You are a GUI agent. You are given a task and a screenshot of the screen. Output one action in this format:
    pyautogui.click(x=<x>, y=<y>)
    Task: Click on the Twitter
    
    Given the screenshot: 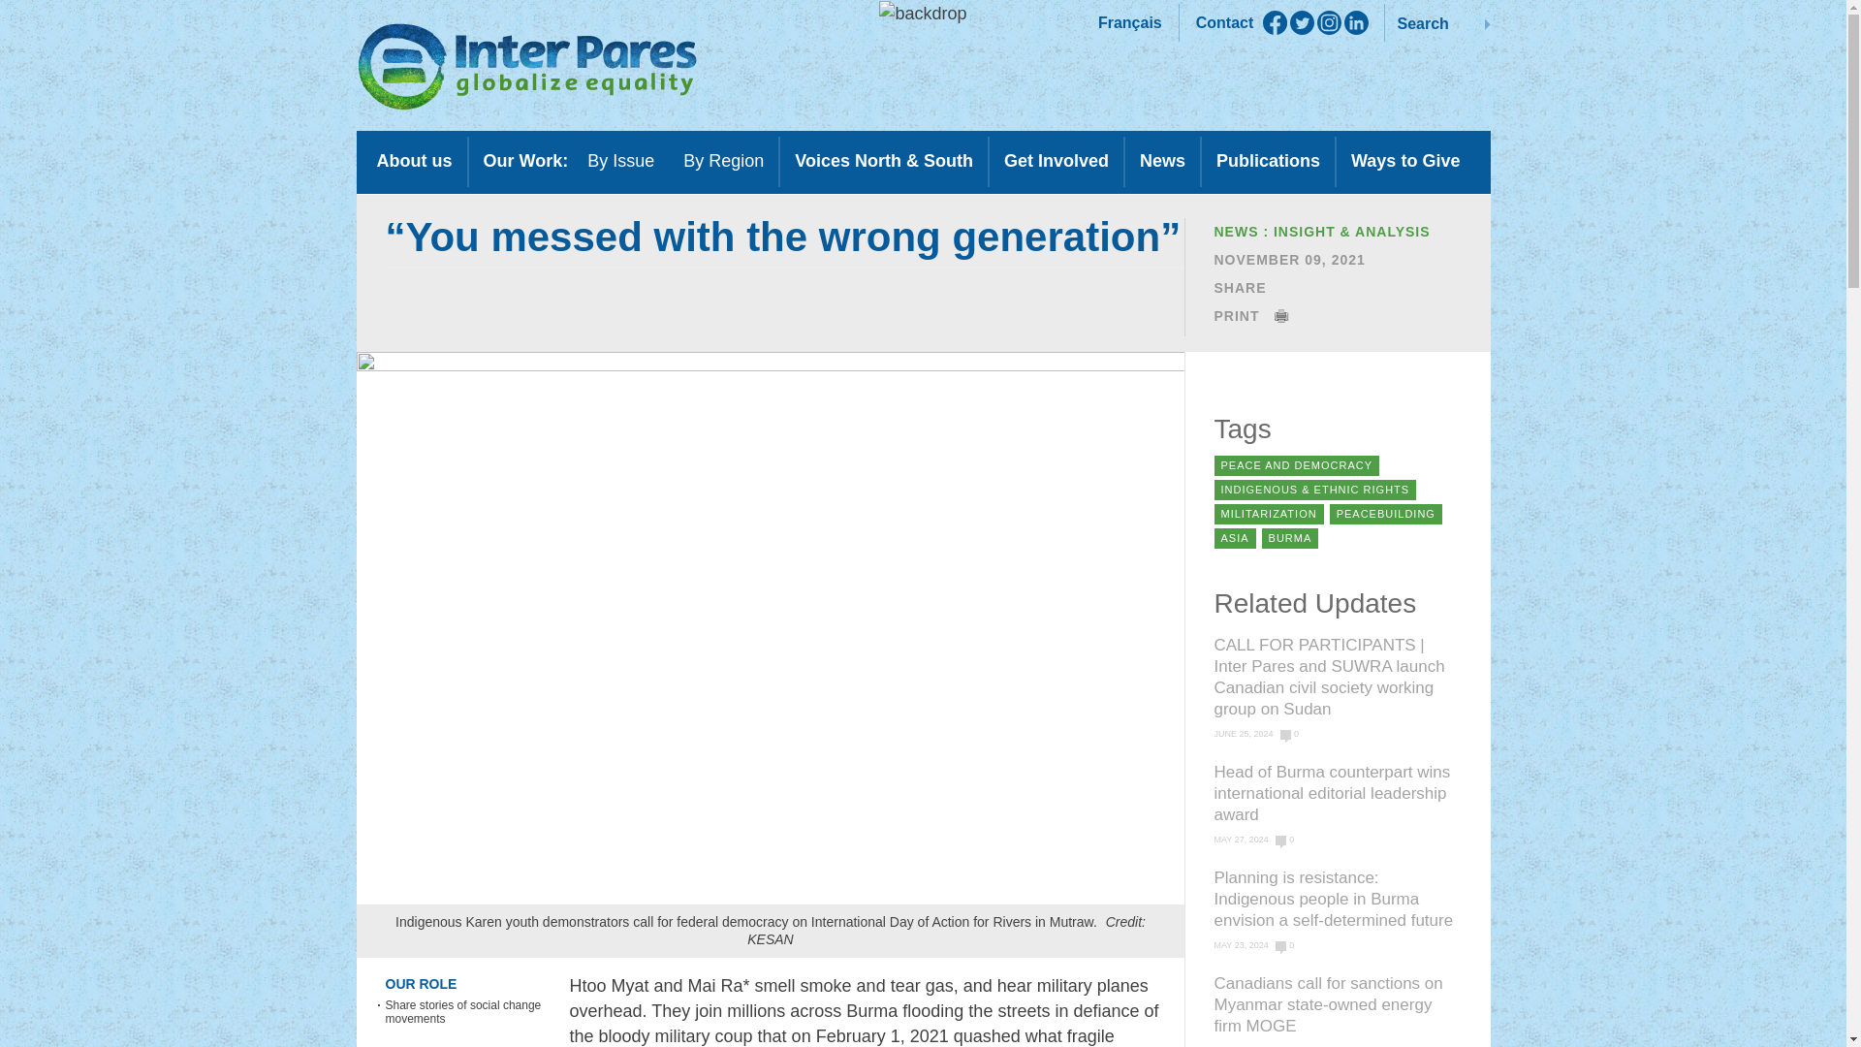 What is the action you would take?
    pyautogui.click(x=1301, y=21)
    